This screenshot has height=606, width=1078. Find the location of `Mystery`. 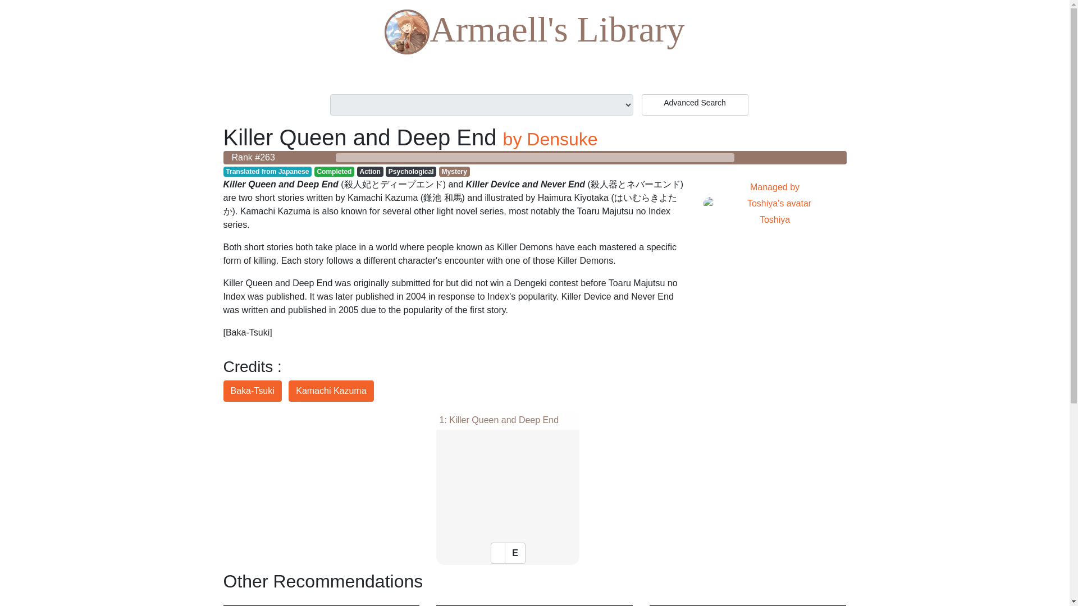

Mystery is located at coordinates (535, 33).